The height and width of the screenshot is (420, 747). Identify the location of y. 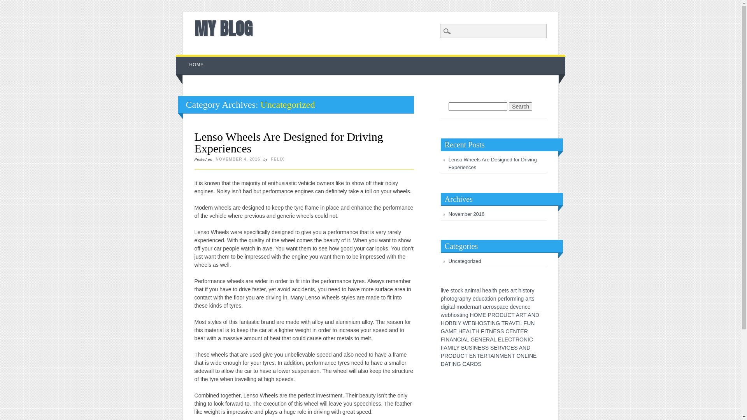
(470, 299).